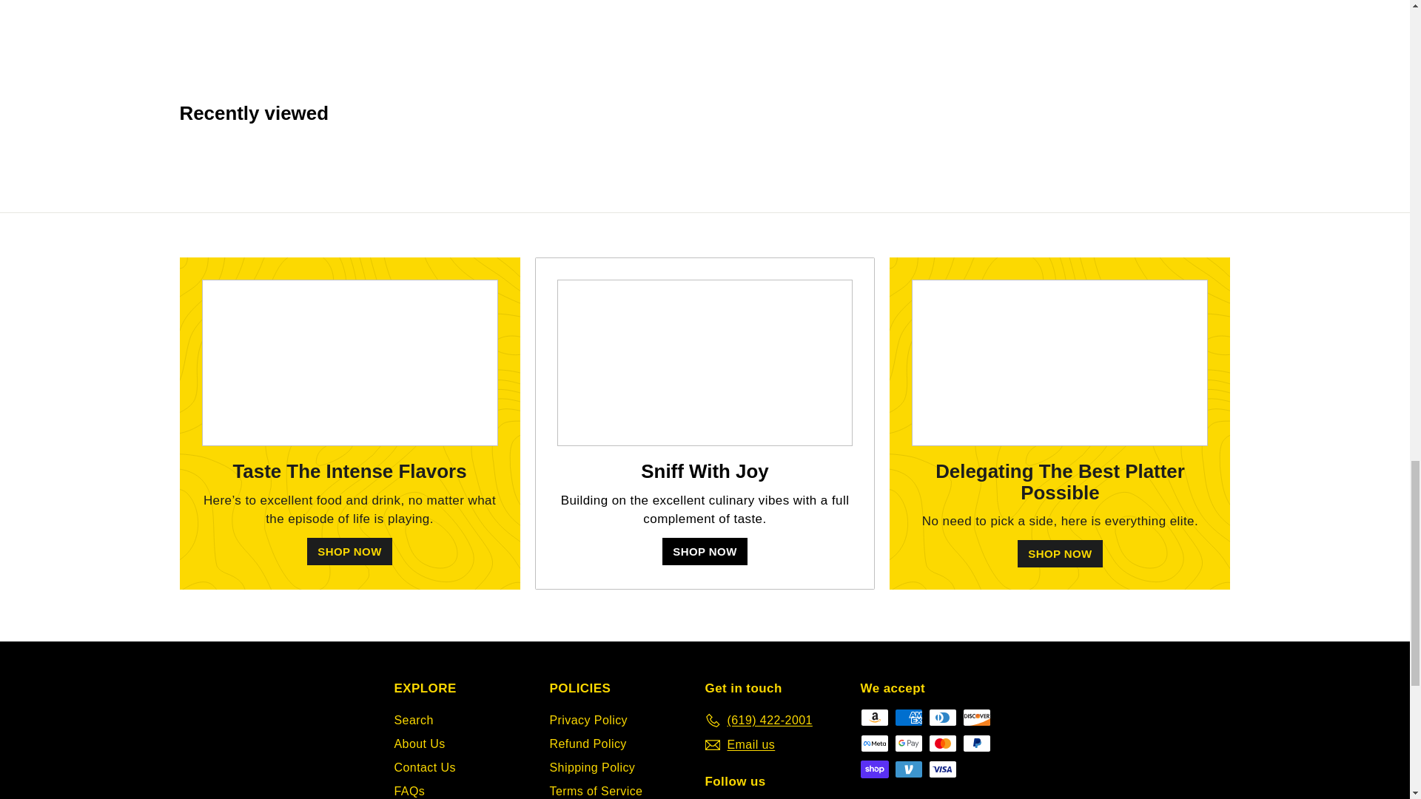  Describe the element at coordinates (907, 717) in the screenshot. I see `American Express` at that location.